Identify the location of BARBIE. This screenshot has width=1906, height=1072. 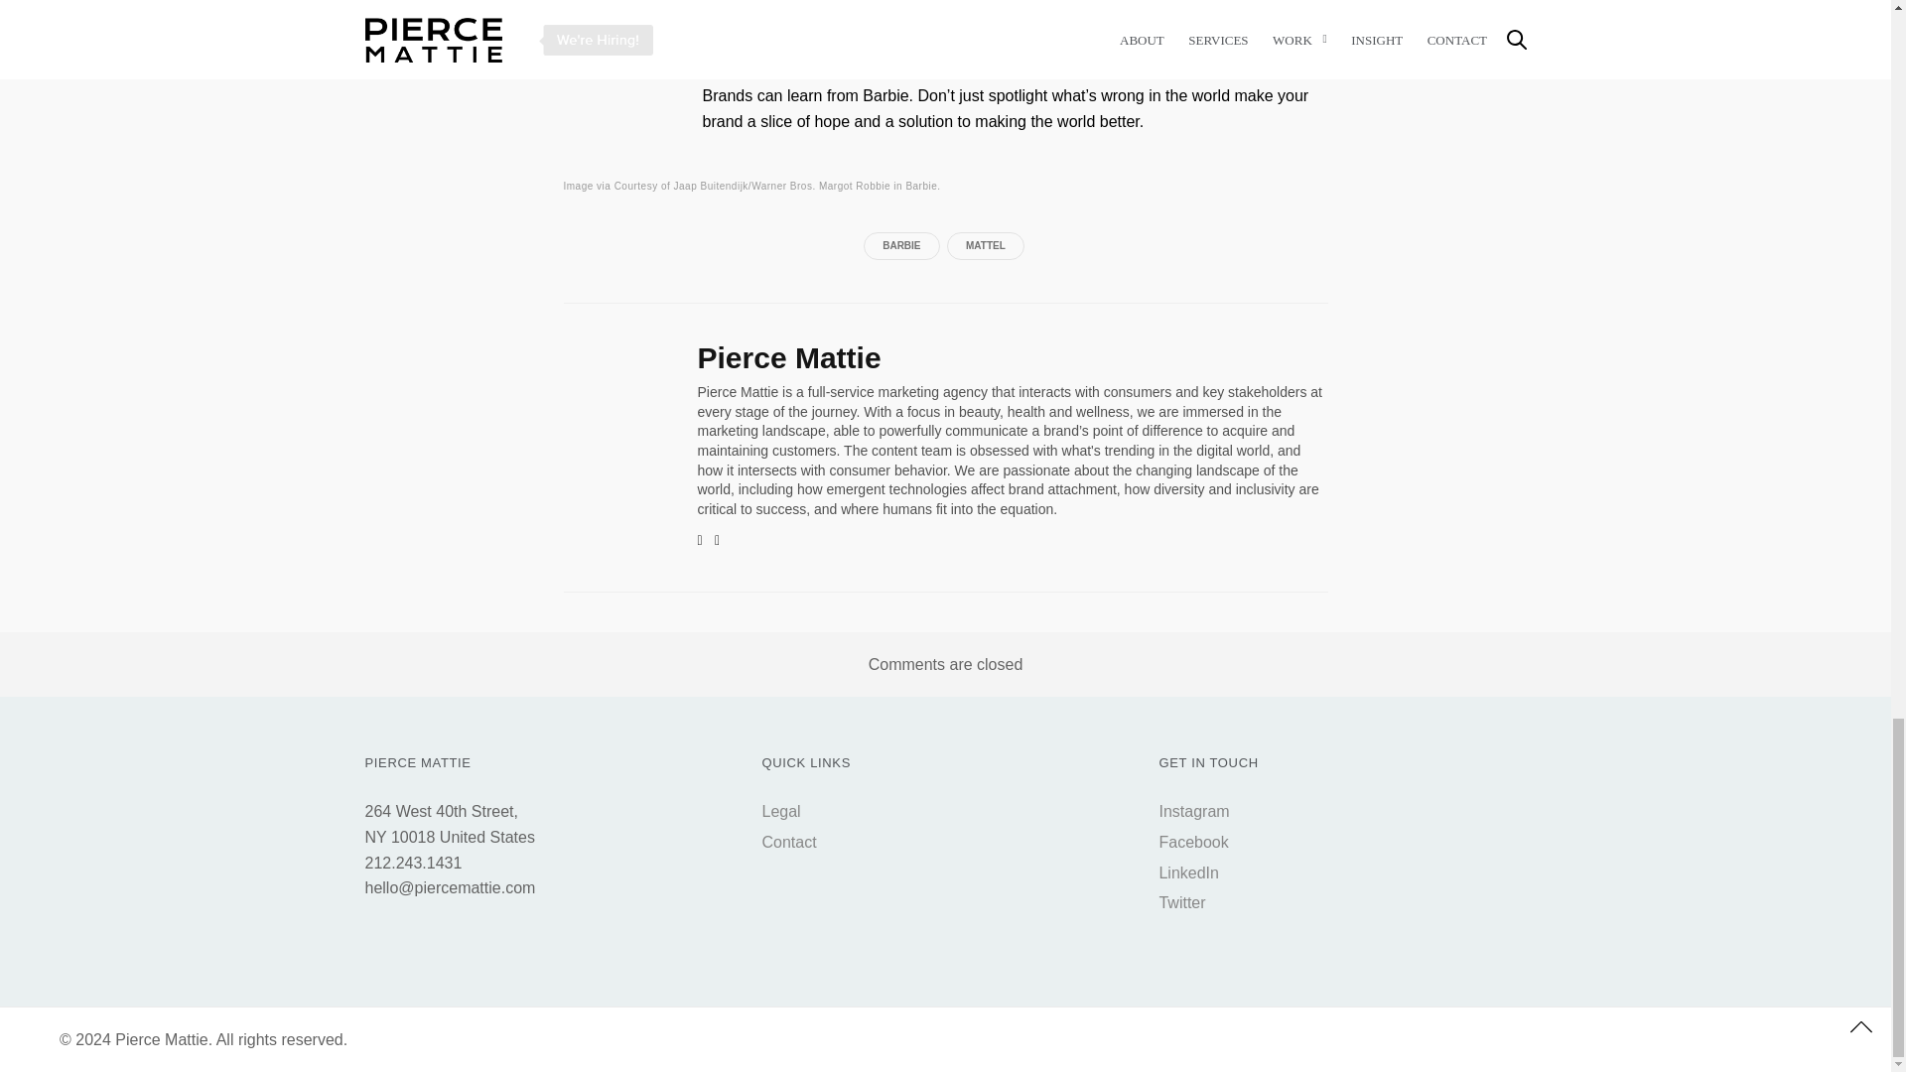
(901, 246).